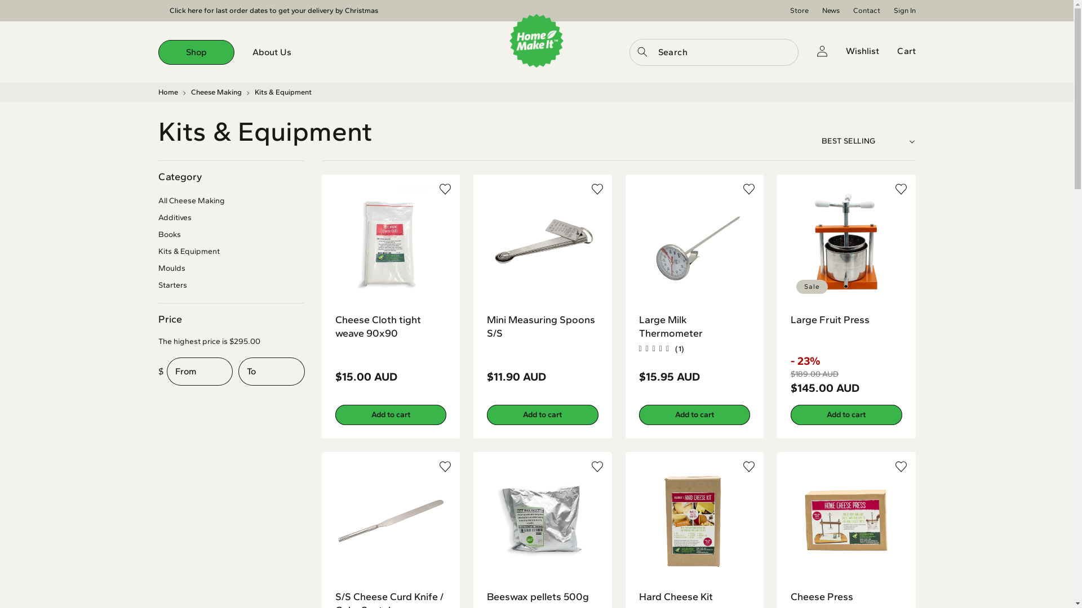 The width and height of the screenshot is (1082, 608). Describe the element at coordinates (168, 92) in the screenshot. I see `Home` at that location.